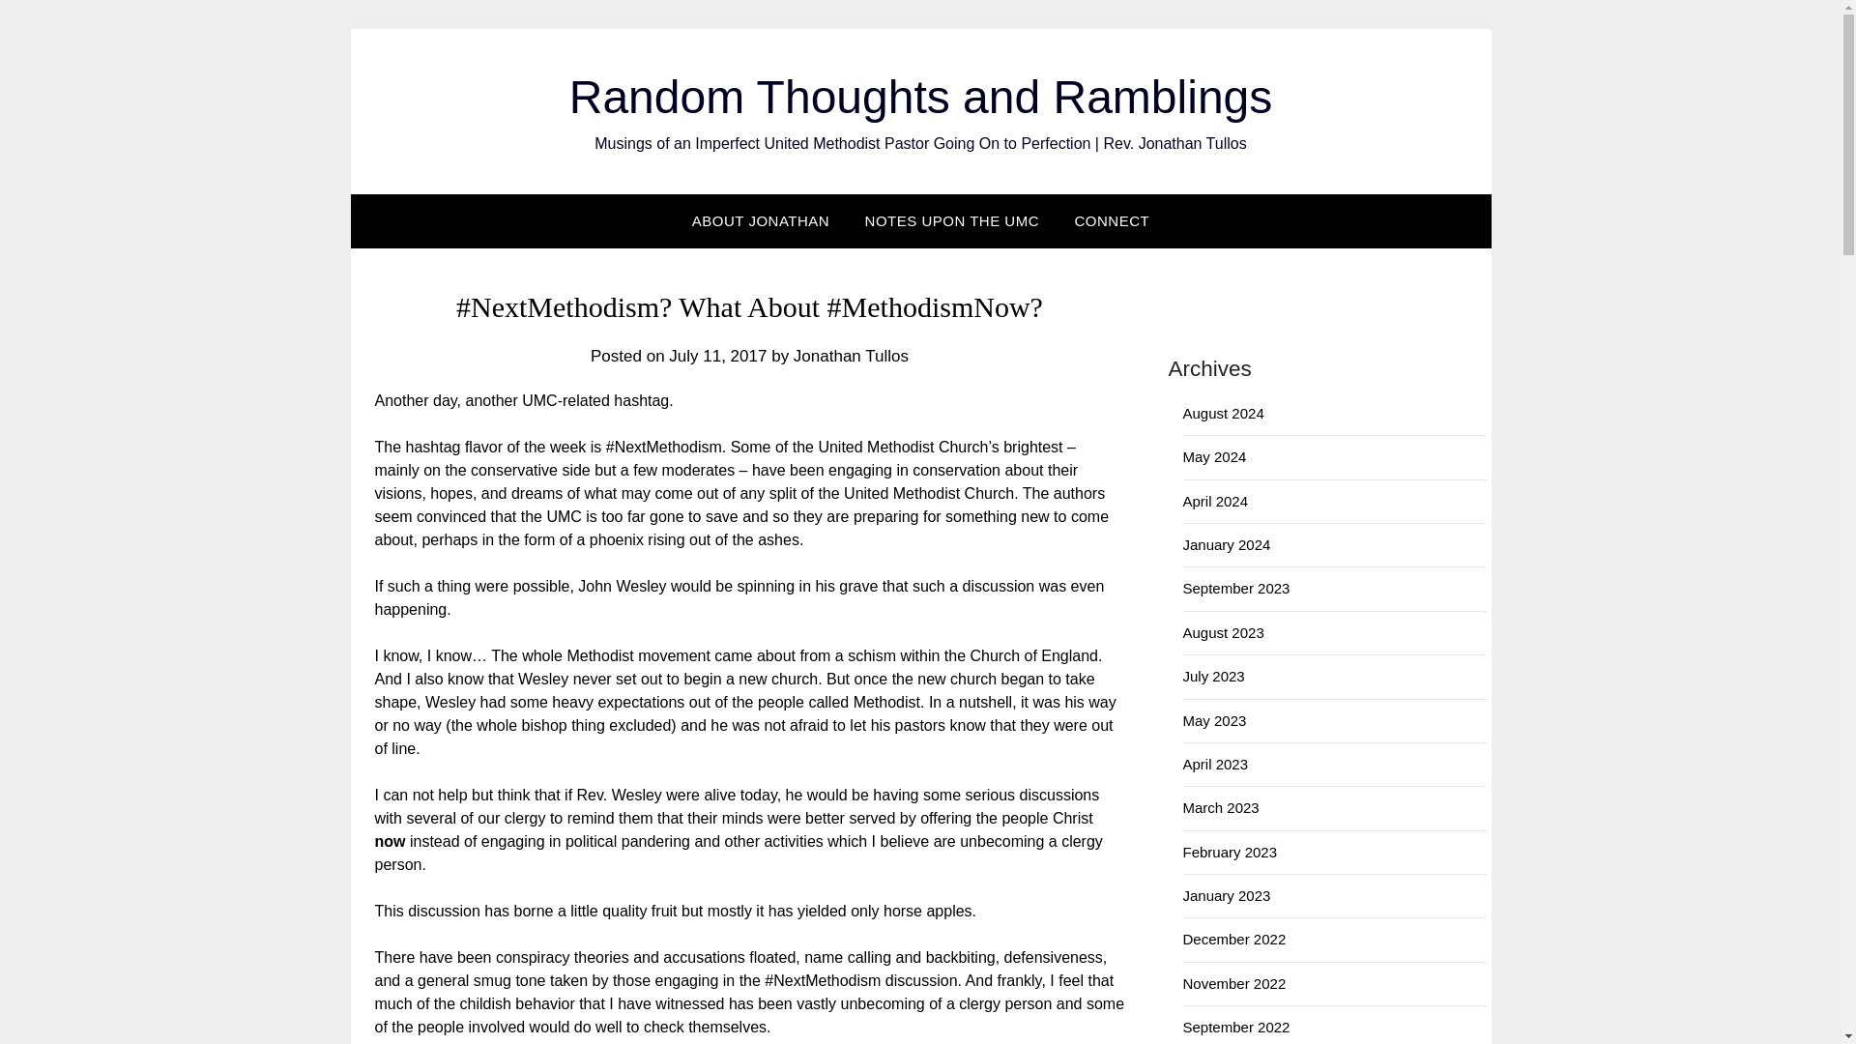 This screenshot has width=1856, height=1044. What do you see at coordinates (1236, 588) in the screenshot?
I see `September 2023` at bounding box center [1236, 588].